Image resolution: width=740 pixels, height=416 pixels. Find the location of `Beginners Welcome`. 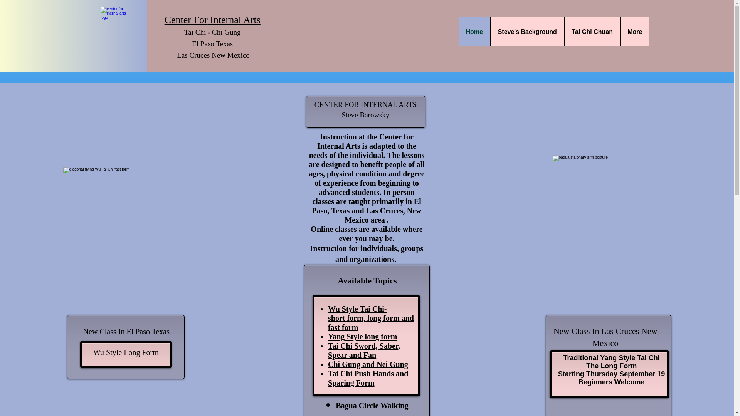

Beginners Welcome is located at coordinates (611, 382).